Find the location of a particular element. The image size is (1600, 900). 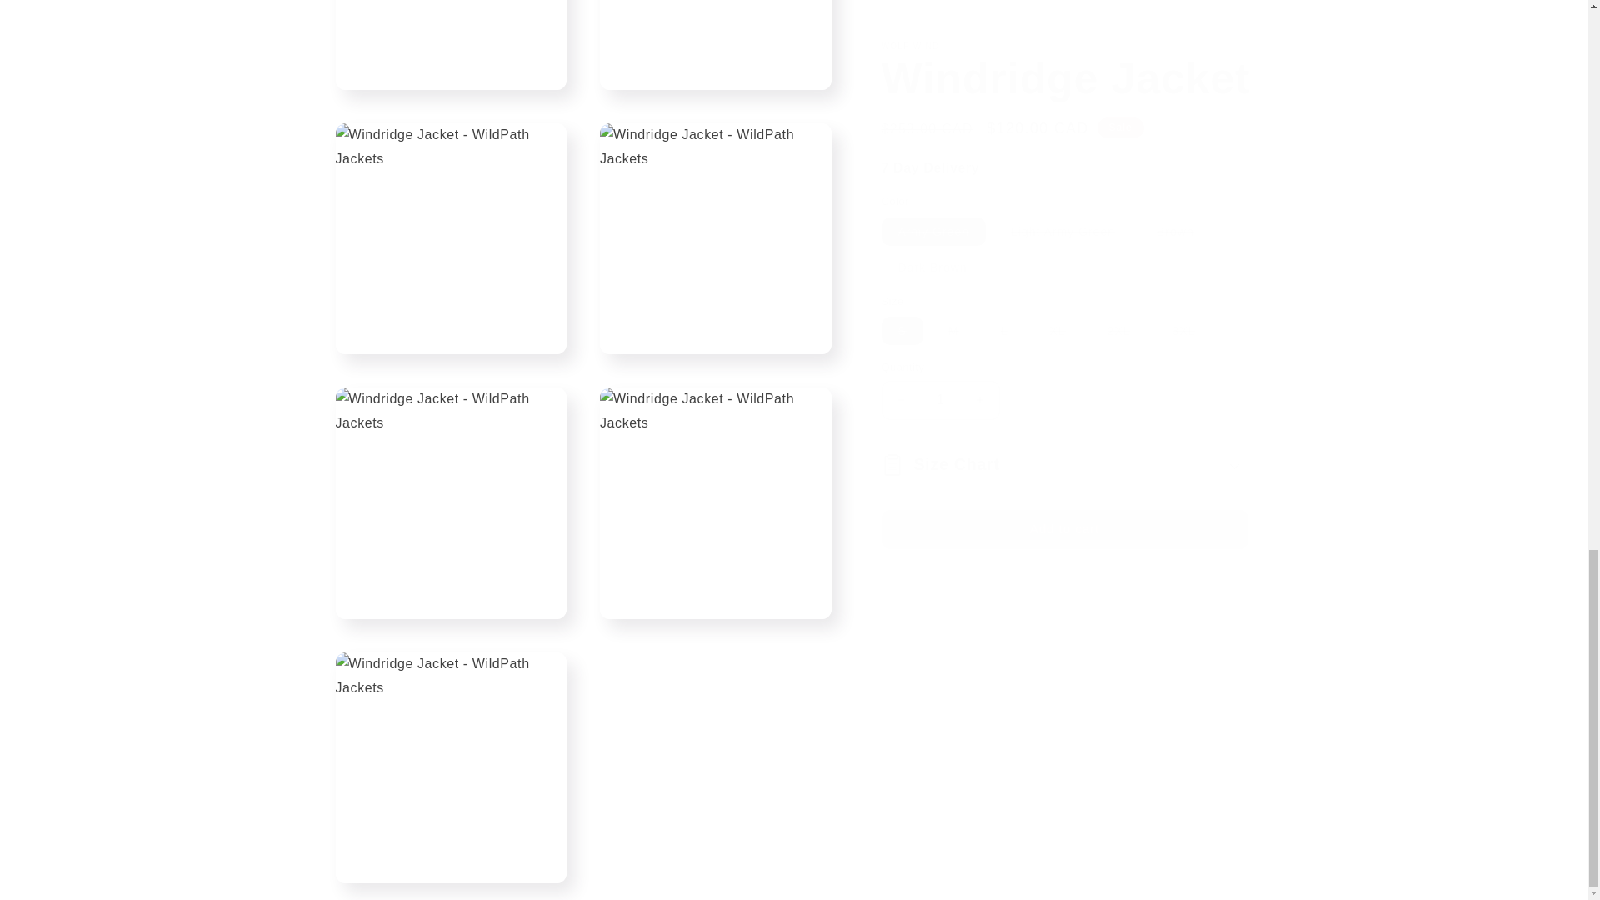

Open media 7 in modal is located at coordinates (716, 37).